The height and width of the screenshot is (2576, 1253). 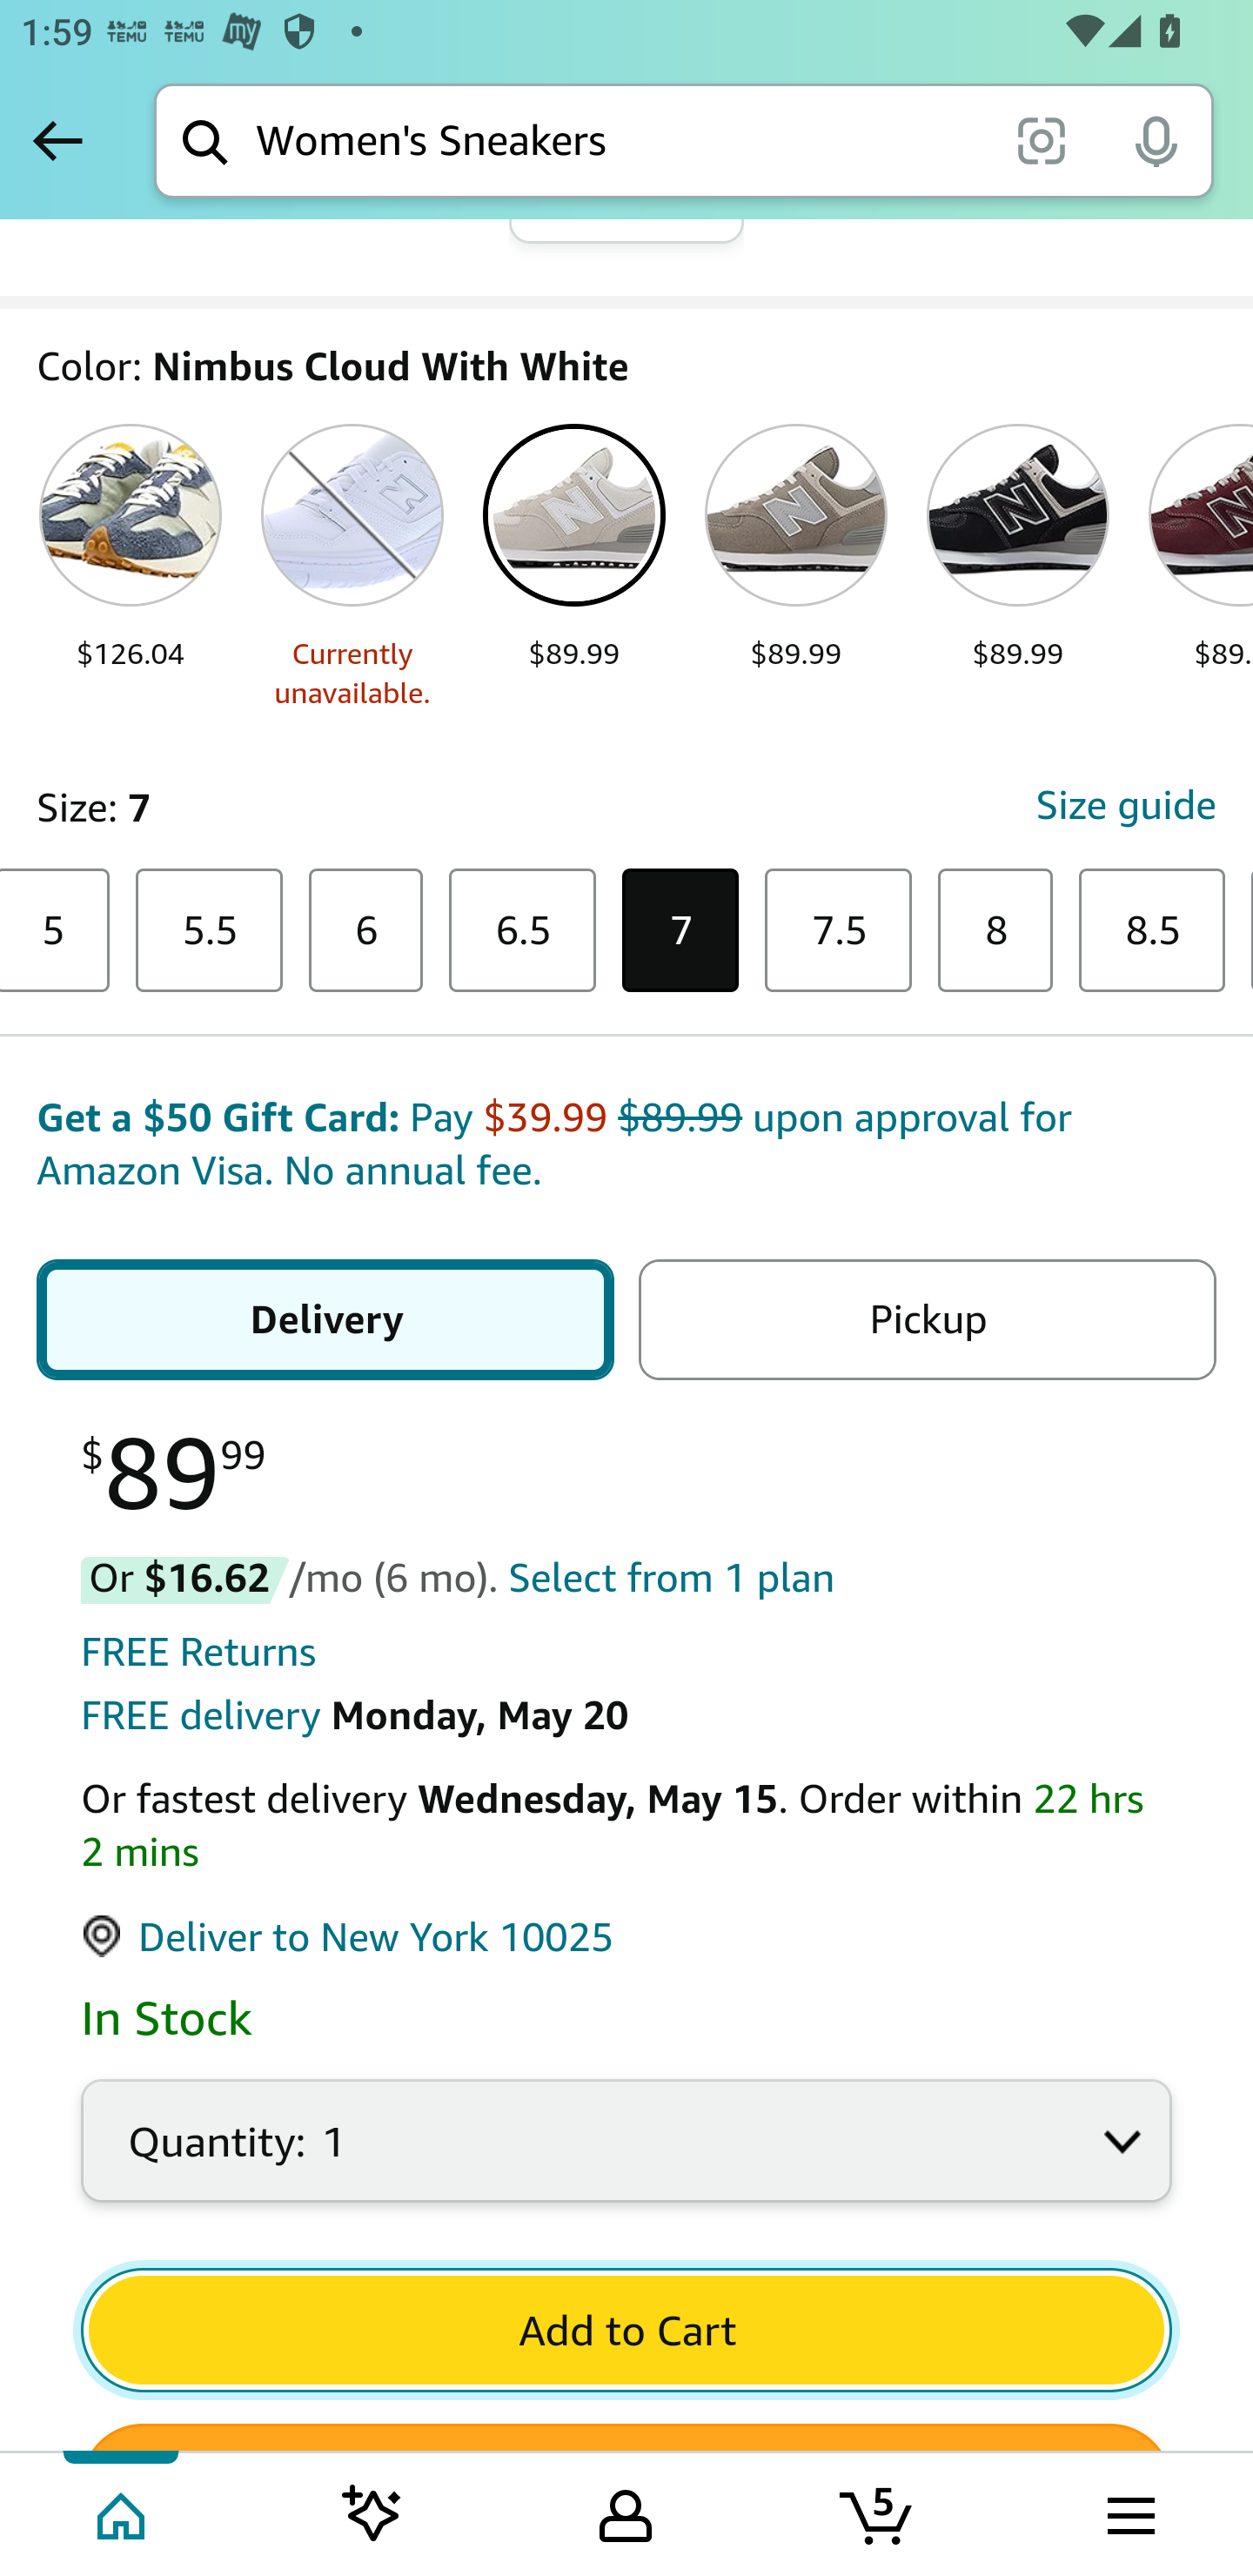 I want to click on Back, so click(x=57, y=140).